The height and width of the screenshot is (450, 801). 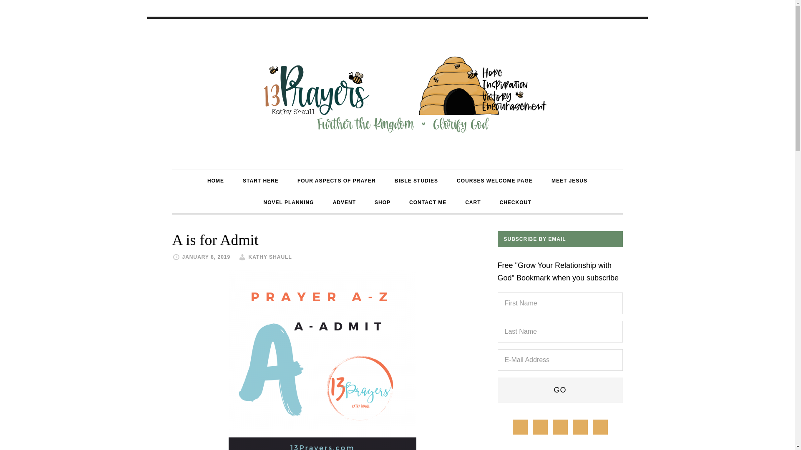 I want to click on MEET JESUS, so click(x=569, y=181).